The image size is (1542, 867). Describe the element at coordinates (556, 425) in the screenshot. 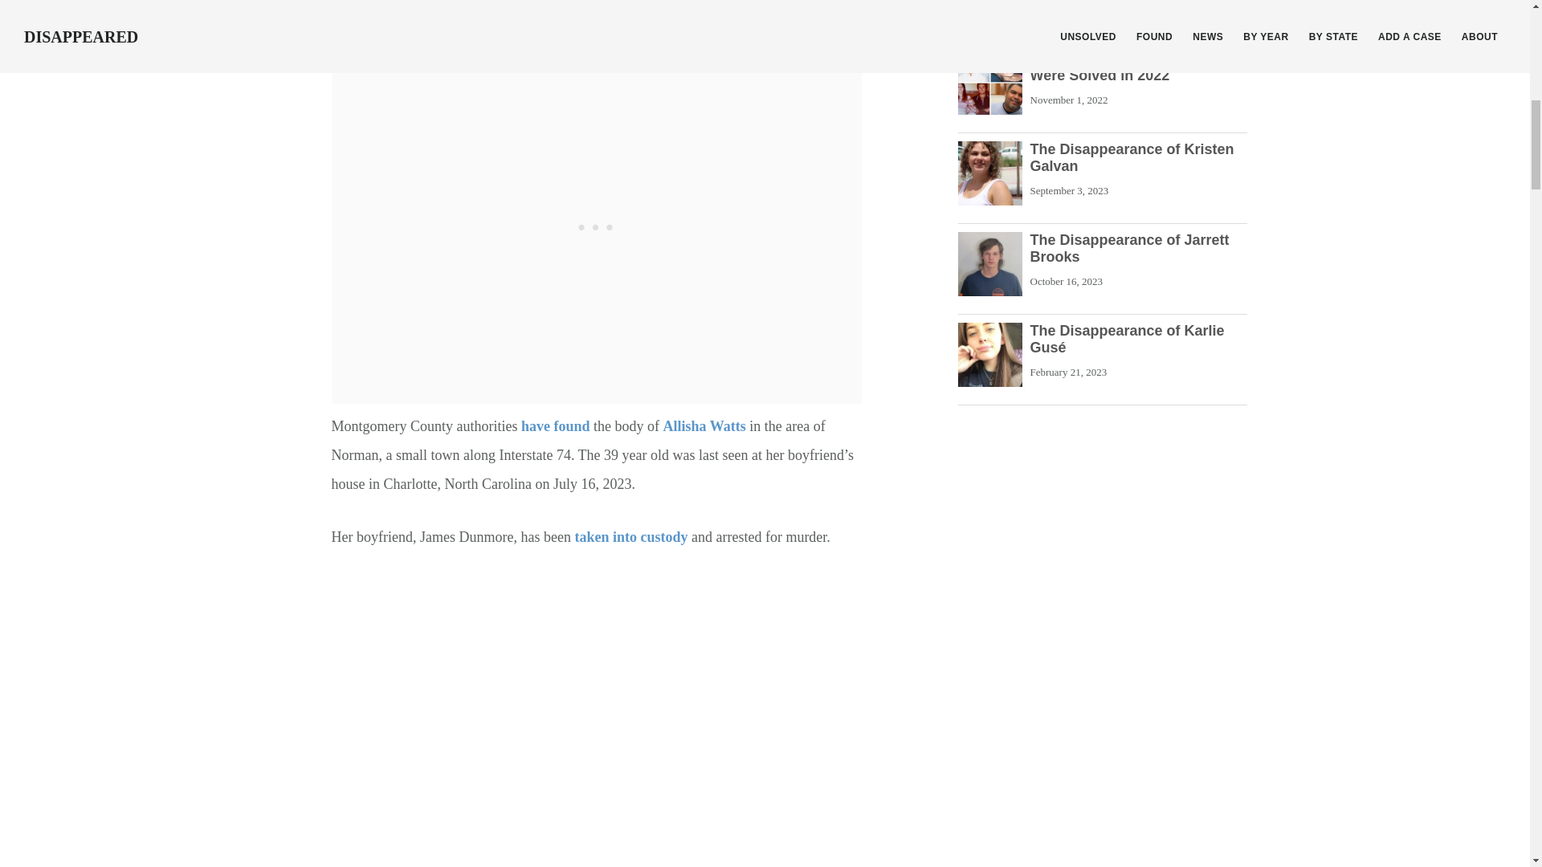

I see `have found` at that location.